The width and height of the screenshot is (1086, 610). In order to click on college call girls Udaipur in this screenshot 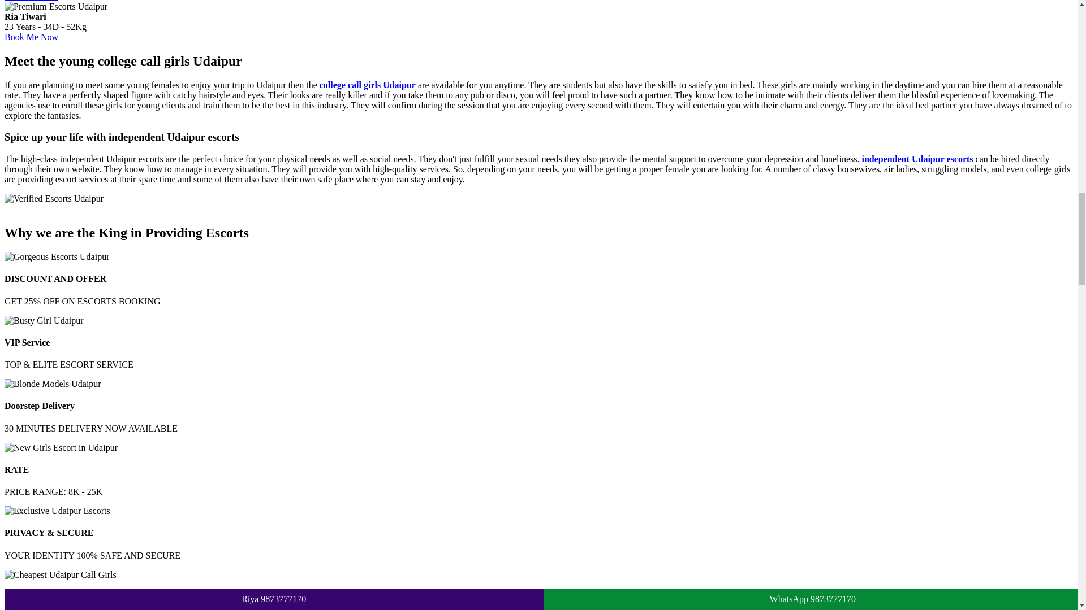, I will do `click(368, 85)`.